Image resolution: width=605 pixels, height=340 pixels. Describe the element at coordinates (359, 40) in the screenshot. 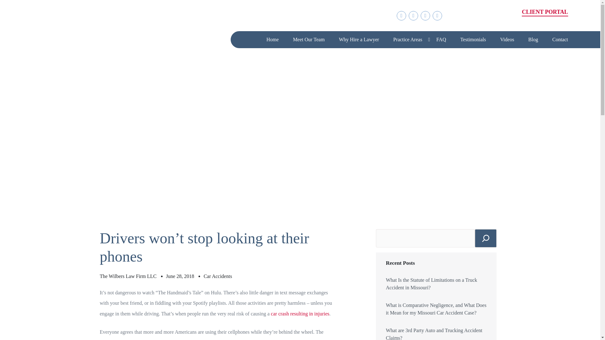

I see `Why Hire a Lawyer` at that location.